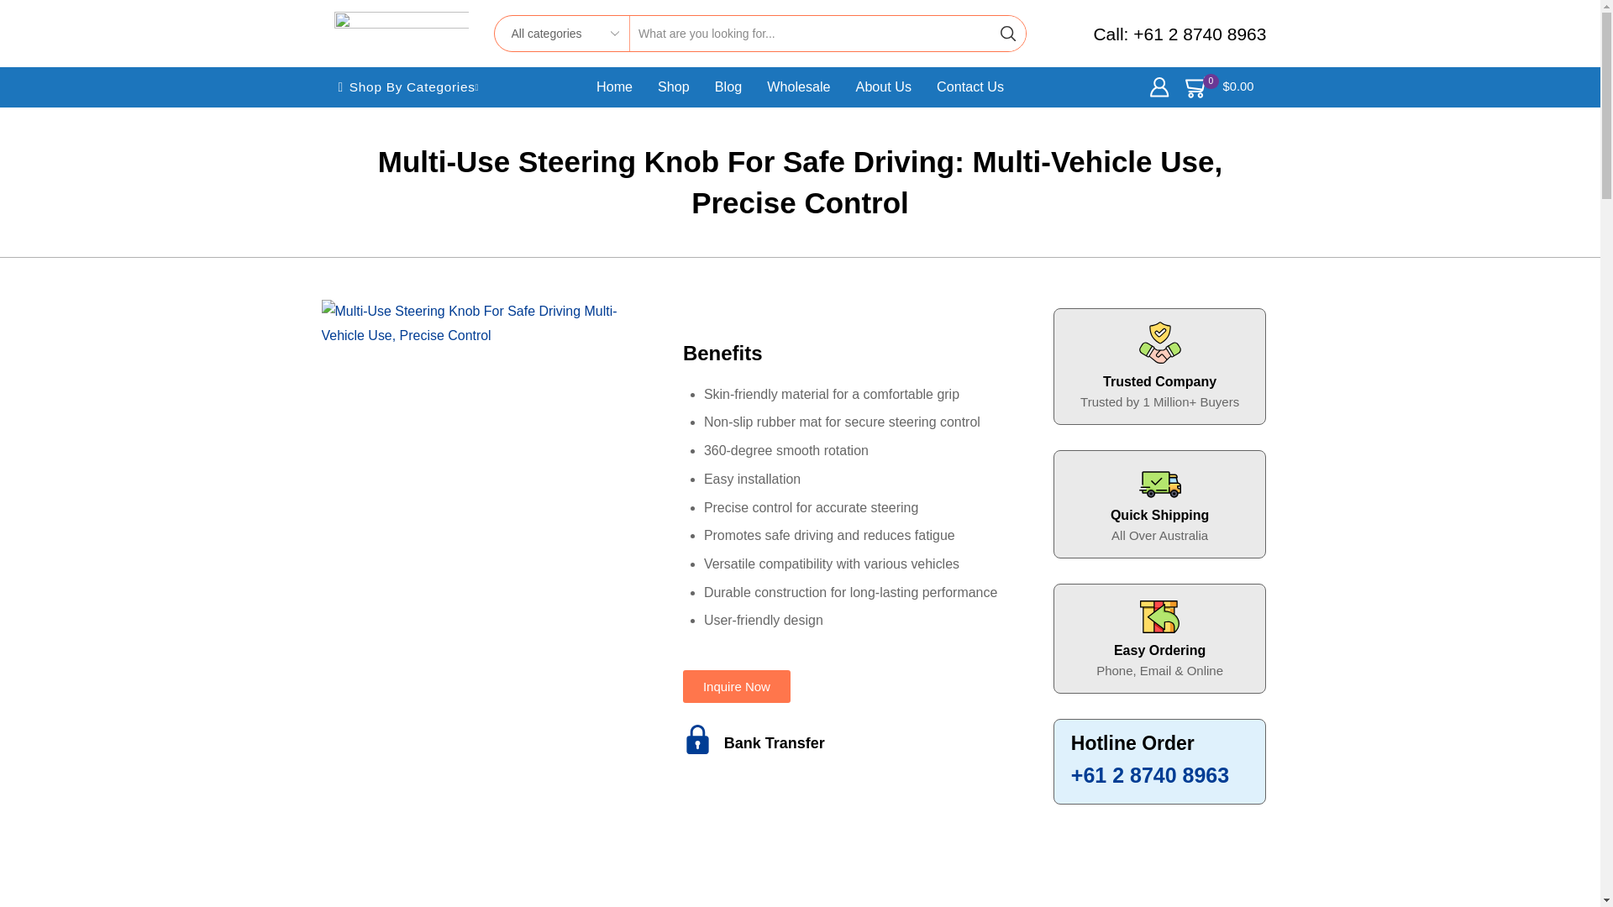 The width and height of the screenshot is (1613, 907). What do you see at coordinates (674, 87) in the screenshot?
I see `Shop` at bounding box center [674, 87].